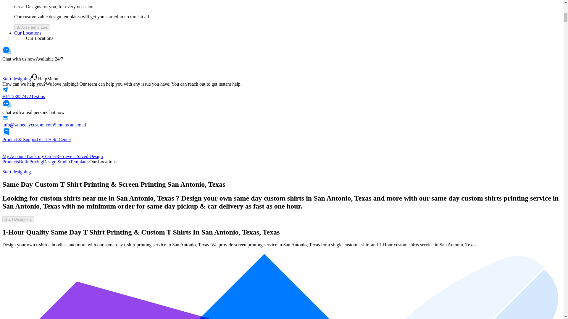  Describe the element at coordinates (53, 79) in the screenshot. I see `Menu` at that location.